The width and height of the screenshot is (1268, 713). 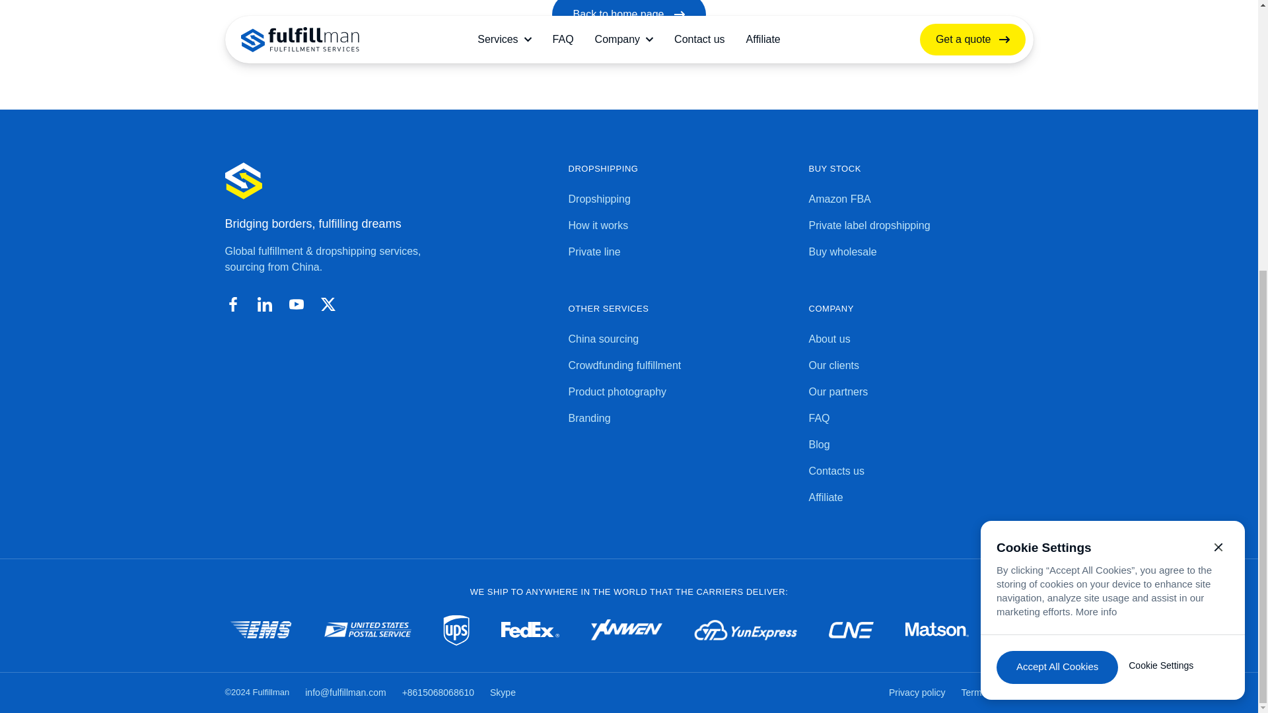 I want to click on Crowdfunding fulfillment, so click(x=680, y=366).